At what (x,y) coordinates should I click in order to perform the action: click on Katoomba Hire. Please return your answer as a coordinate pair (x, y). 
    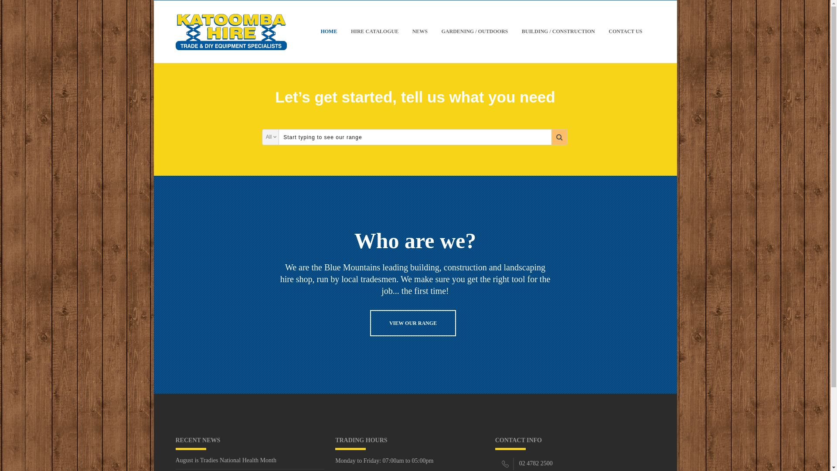
    Looking at the image, I should click on (231, 31).